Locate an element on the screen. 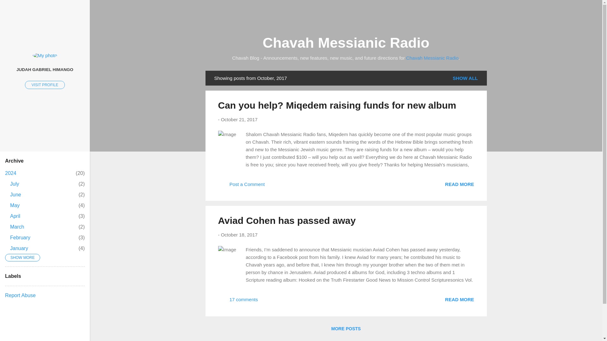 The image size is (607, 341). VISIT PROFILE is located at coordinates (15, 184).